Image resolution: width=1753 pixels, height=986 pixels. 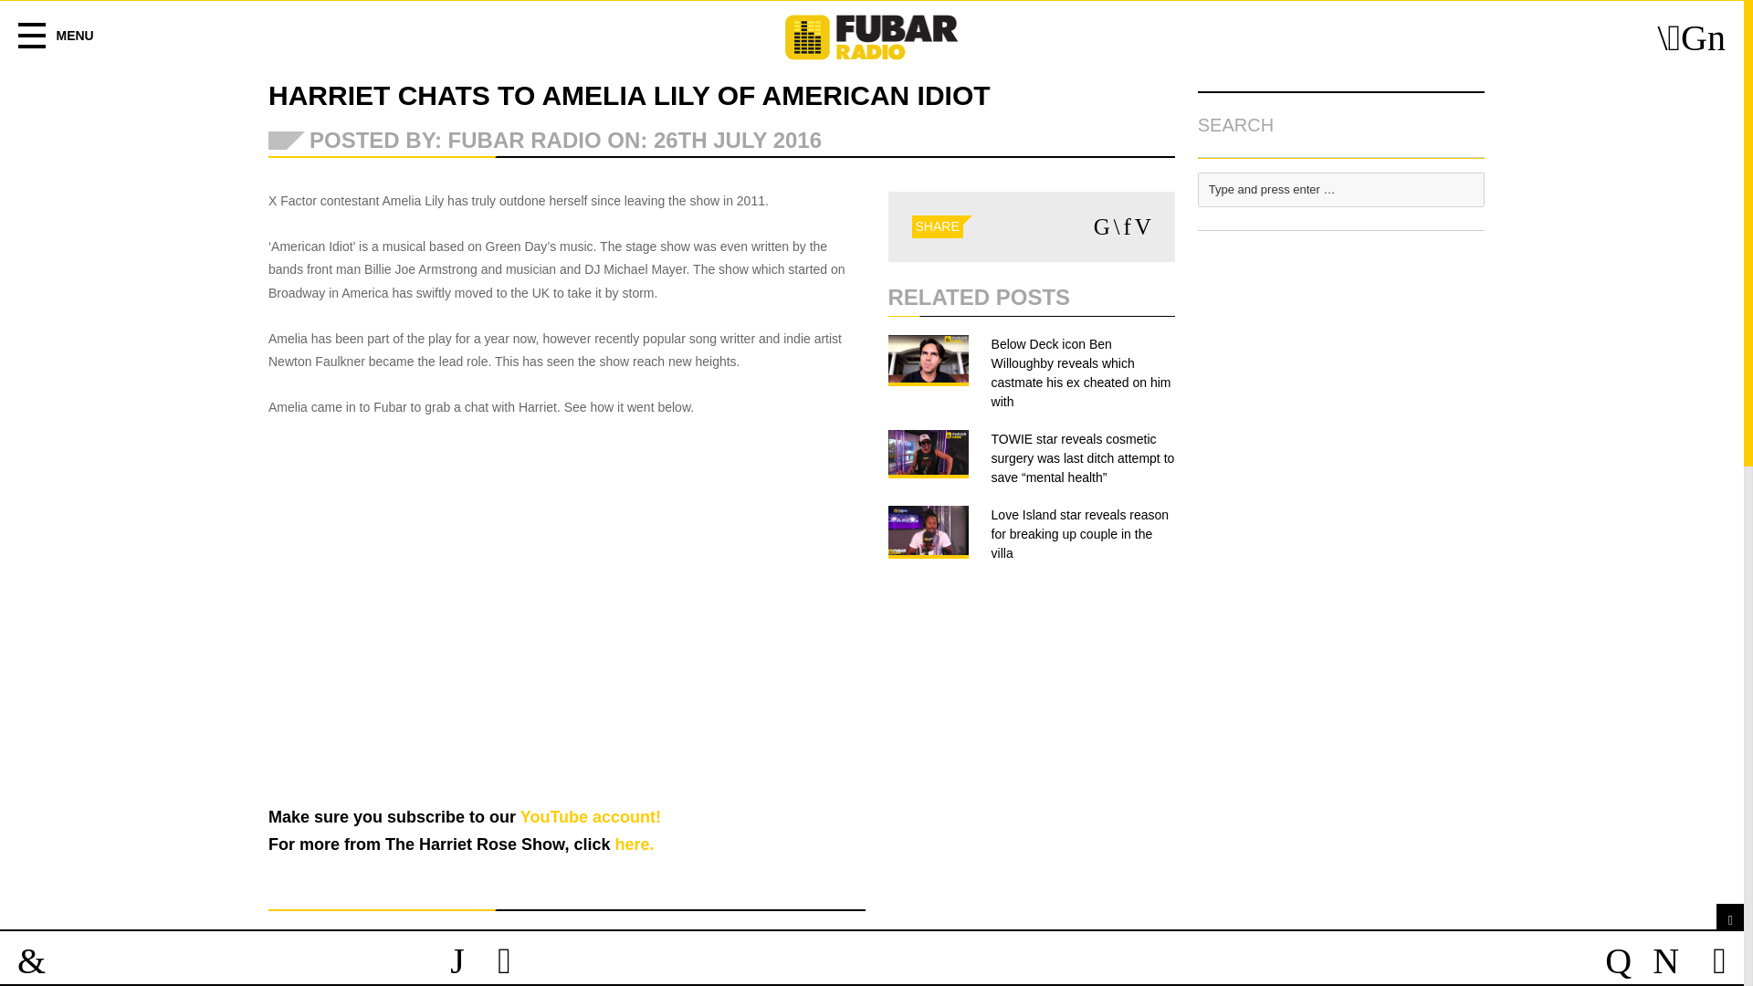 What do you see at coordinates (634, 844) in the screenshot?
I see `Harriet Rose` at bounding box center [634, 844].